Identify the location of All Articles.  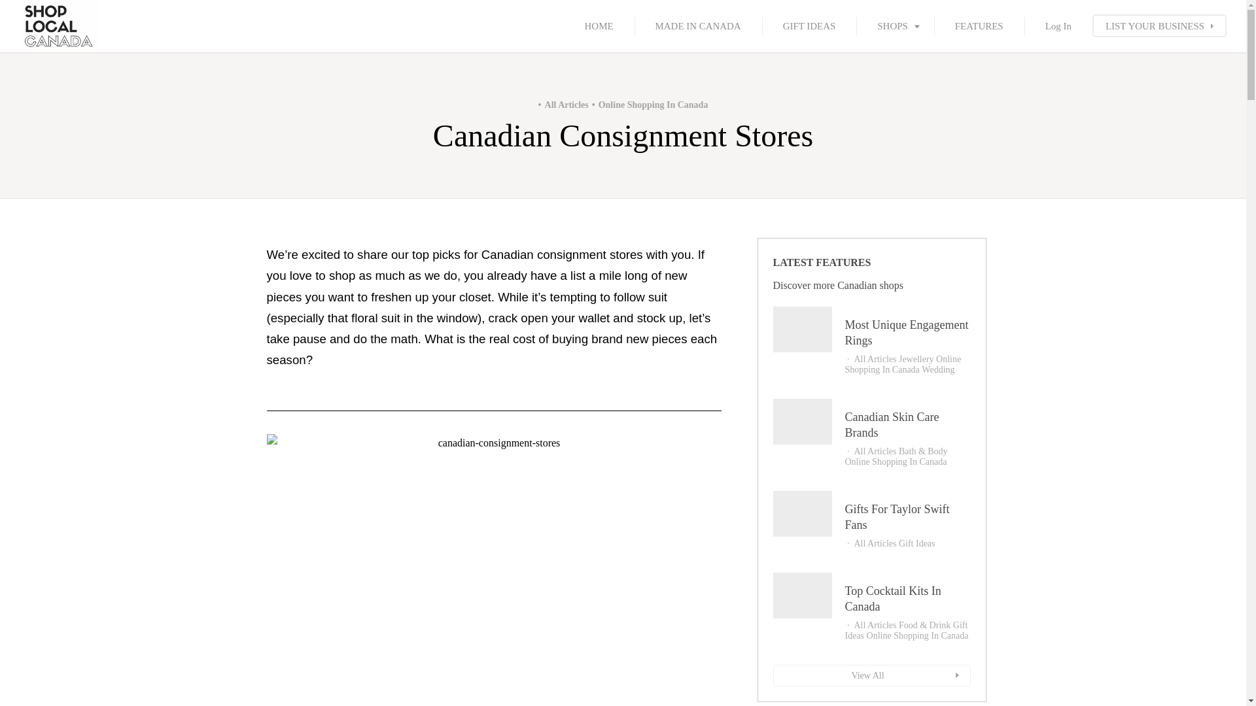
(564, 105).